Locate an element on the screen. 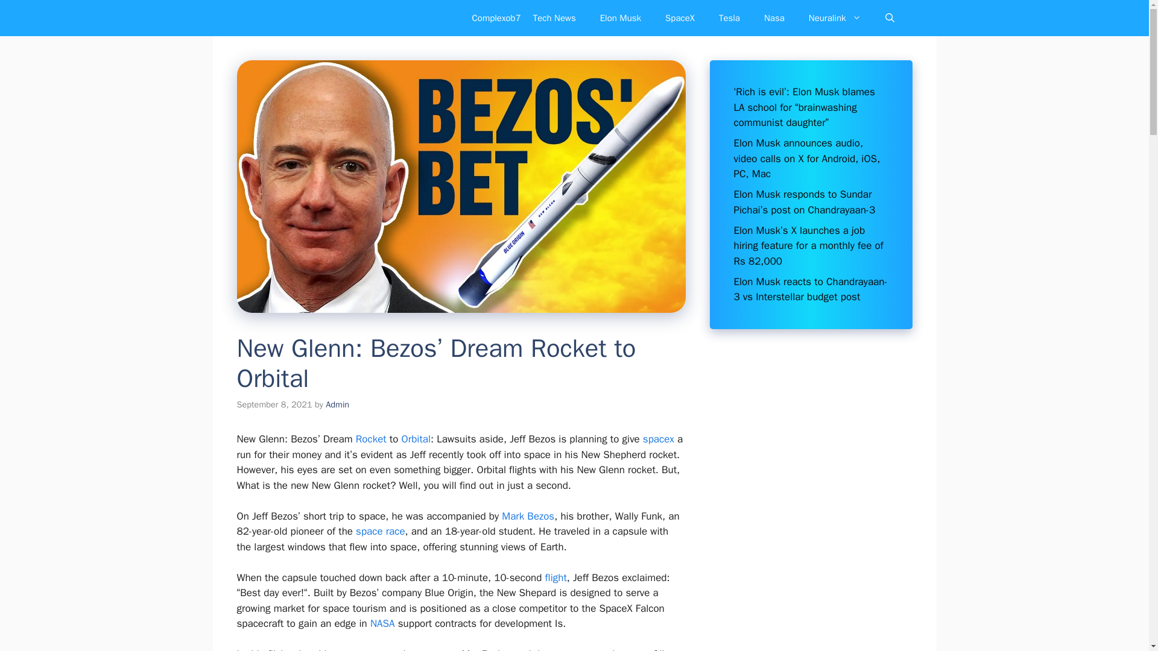 The height and width of the screenshot is (651, 1158). Mark Bezos is located at coordinates (528, 516).